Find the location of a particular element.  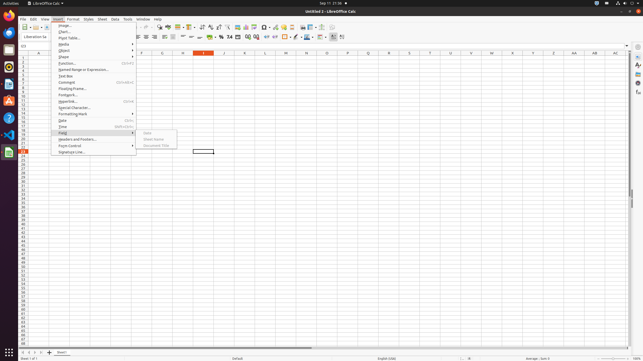

Split Window is located at coordinates (321, 27).